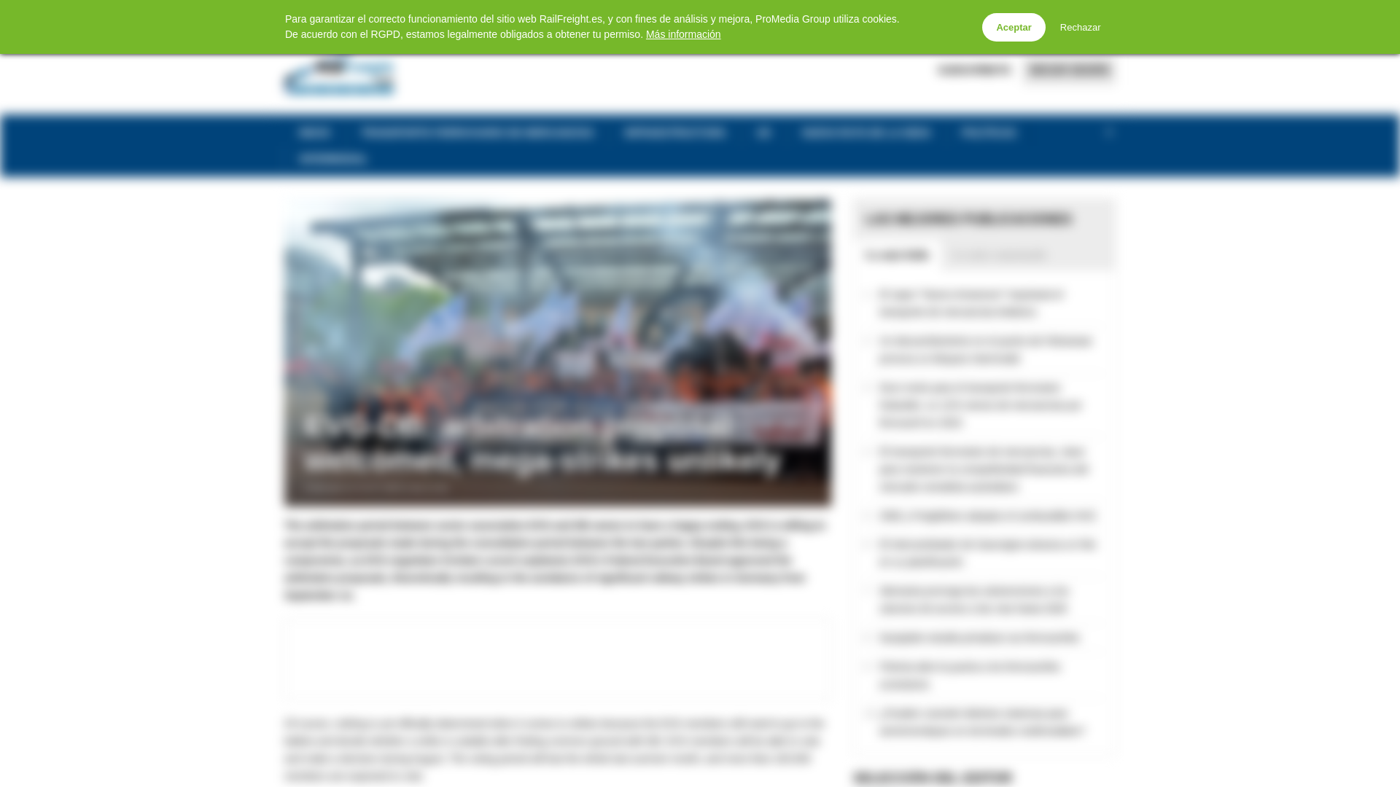  Describe the element at coordinates (1014, 12) in the screenshot. I see `RailTech.com` at that location.